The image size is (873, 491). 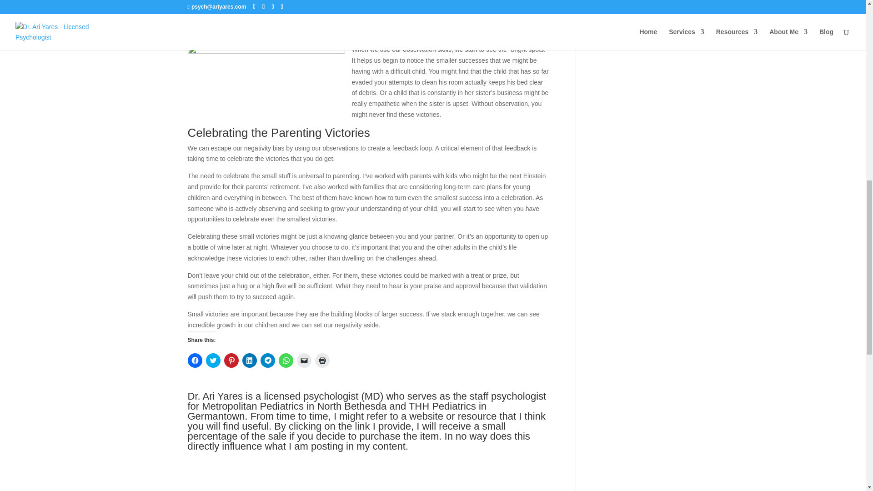 What do you see at coordinates (231, 360) in the screenshot?
I see `Click to share on Pinterest` at bounding box center [231, 360].